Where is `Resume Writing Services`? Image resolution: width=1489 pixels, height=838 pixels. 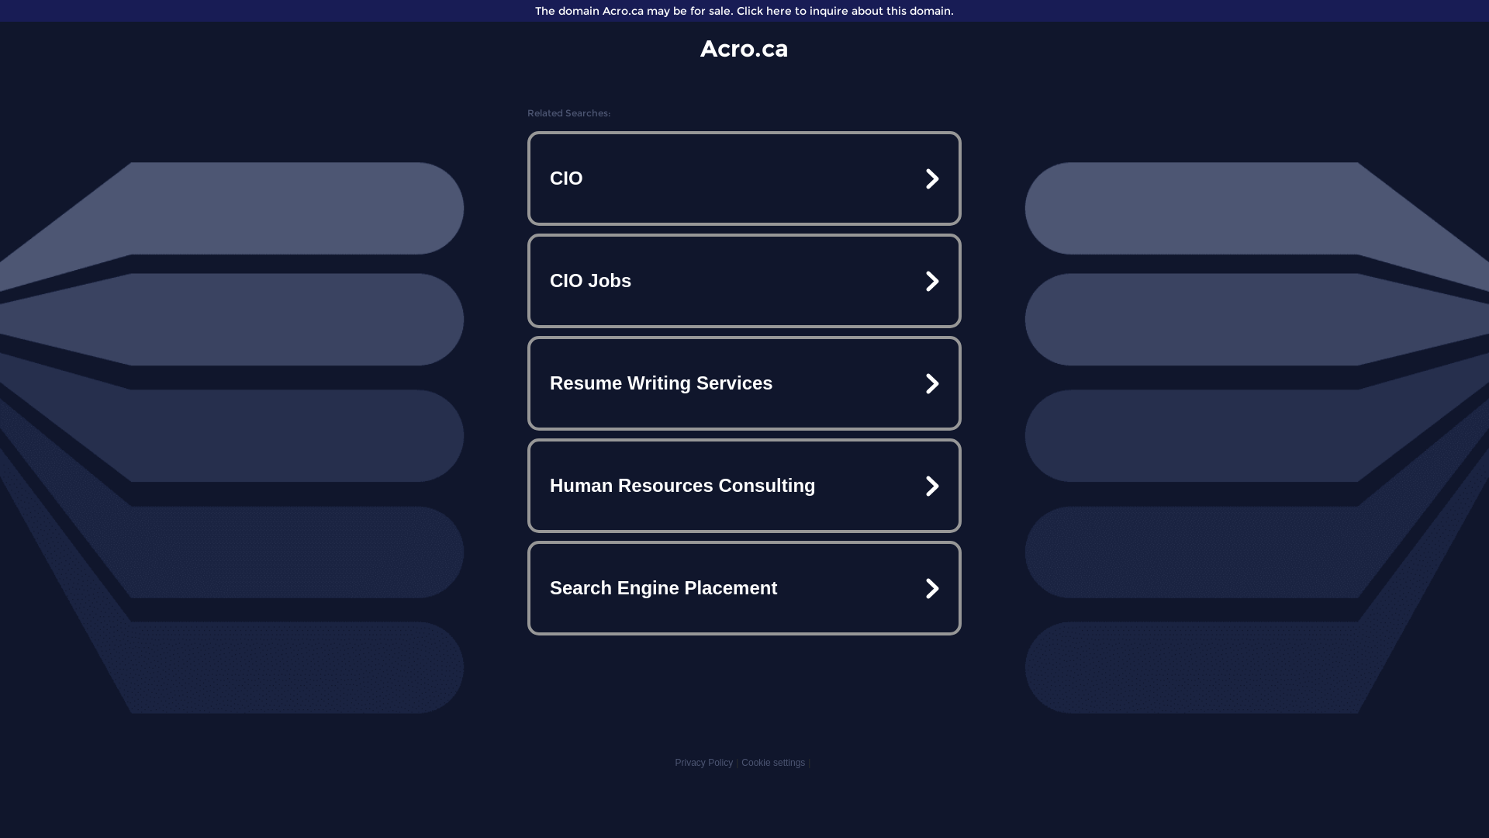 Resume Writing Services is located at coordinates (744, 383).